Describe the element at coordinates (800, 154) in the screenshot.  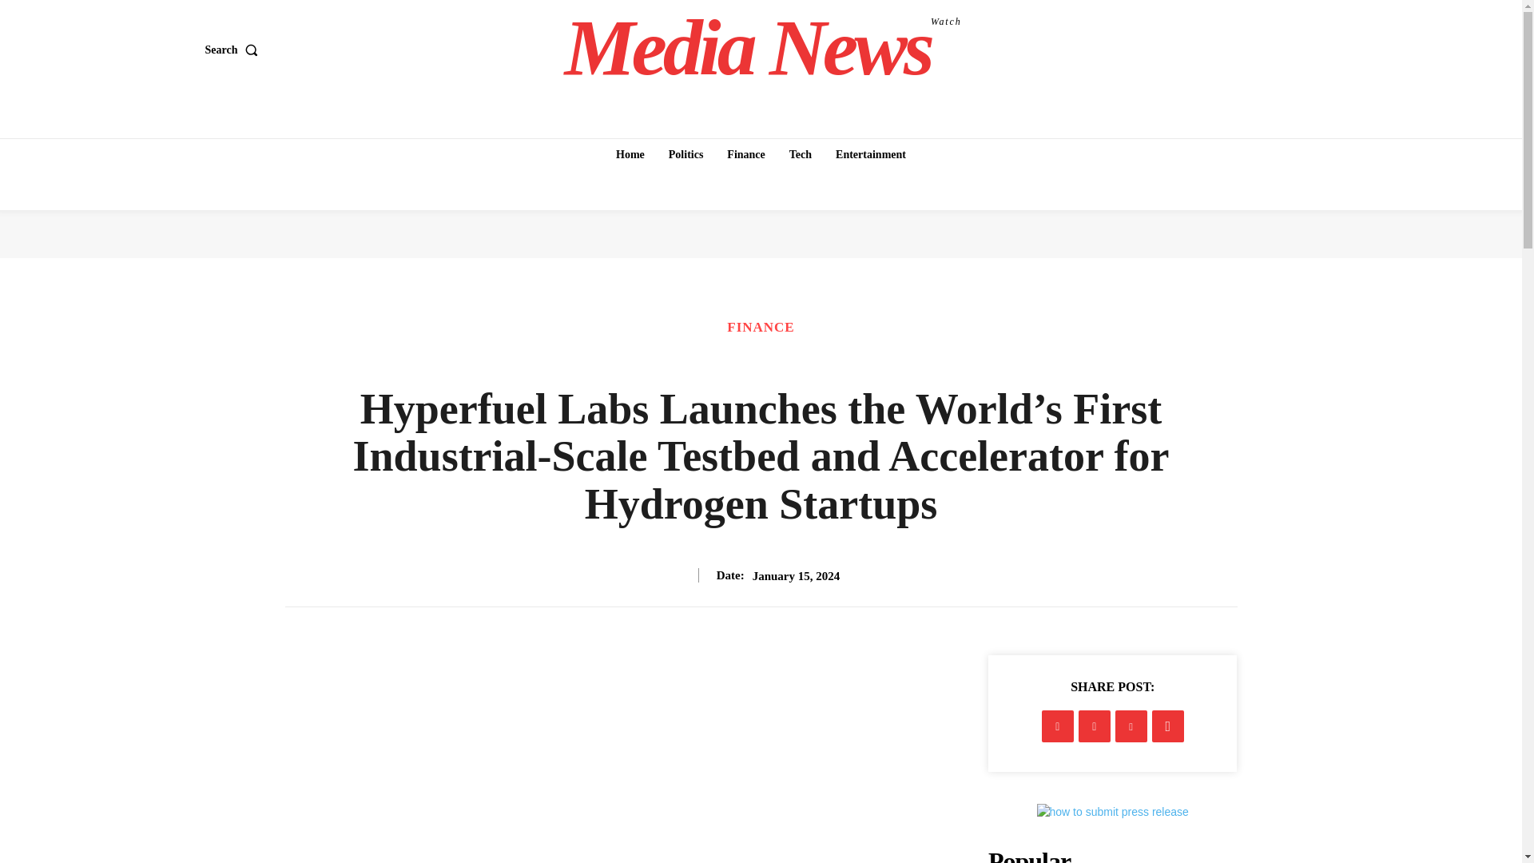
I see `Tech` at that location.